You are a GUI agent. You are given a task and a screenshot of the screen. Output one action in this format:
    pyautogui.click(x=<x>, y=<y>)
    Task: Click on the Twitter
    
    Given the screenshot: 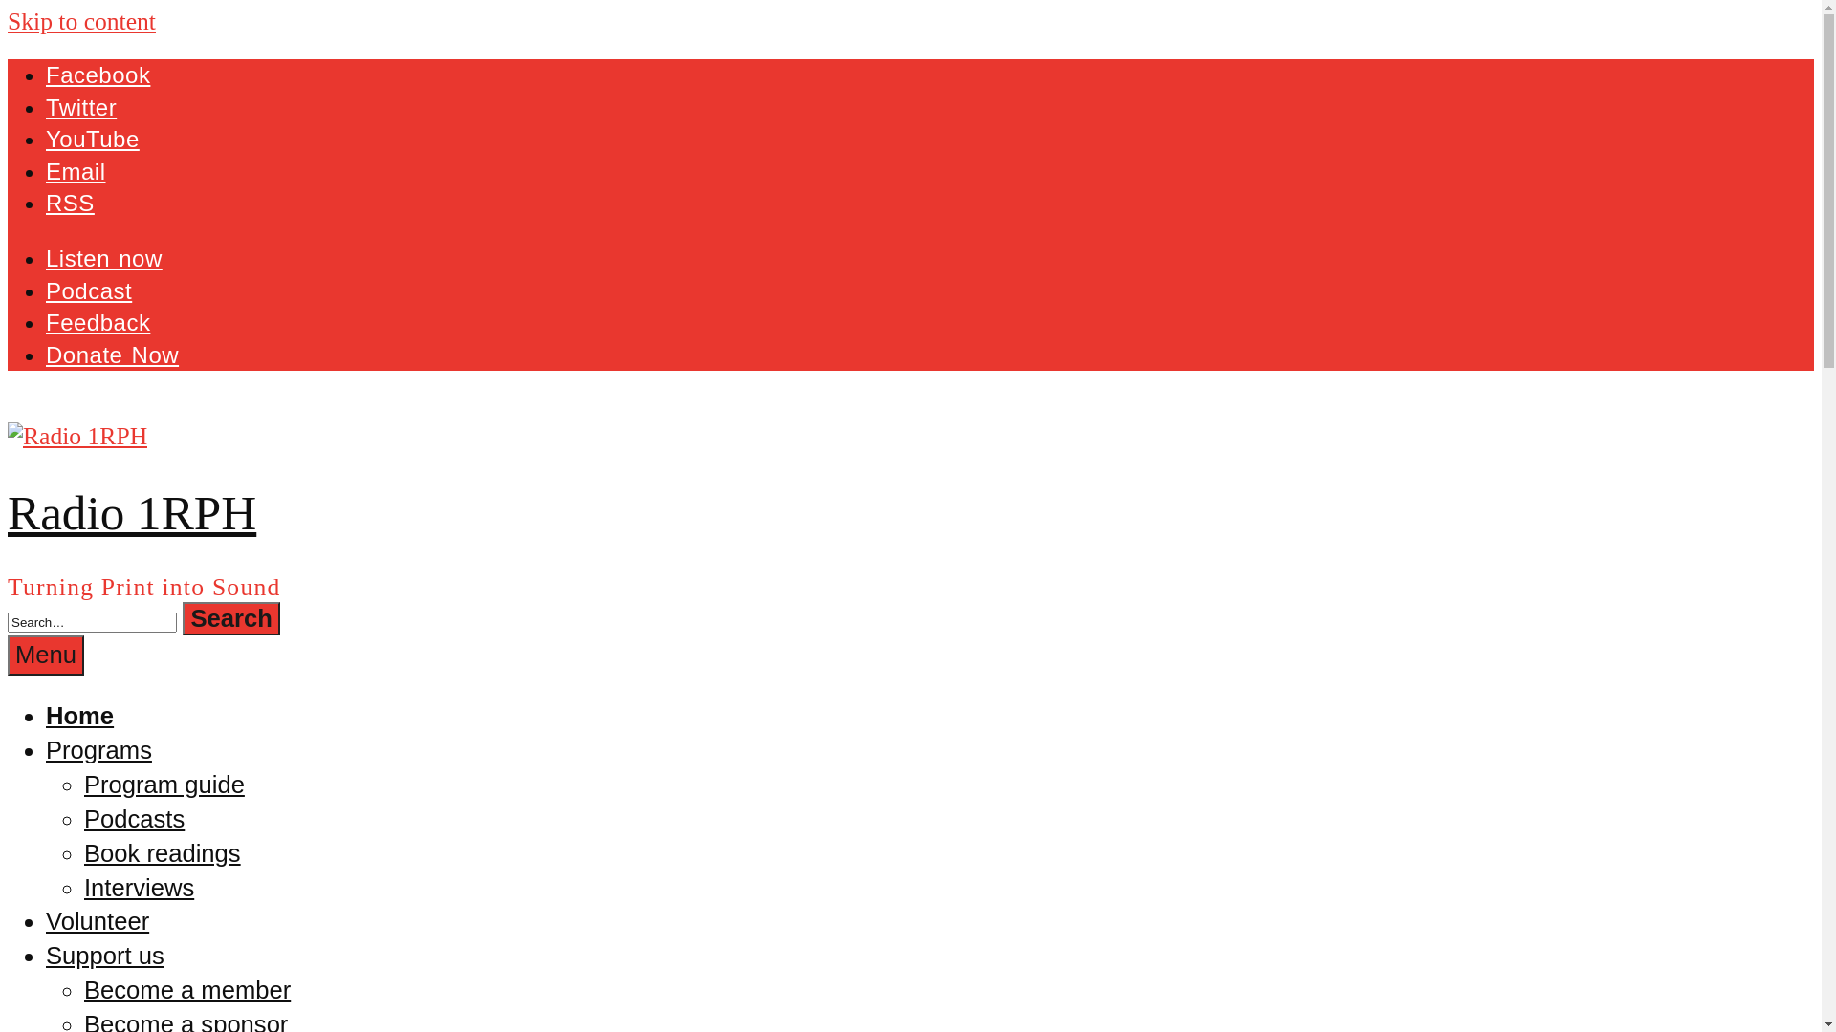 What is the action you would take?
    pyautogui.click(x=81, y=107)
    